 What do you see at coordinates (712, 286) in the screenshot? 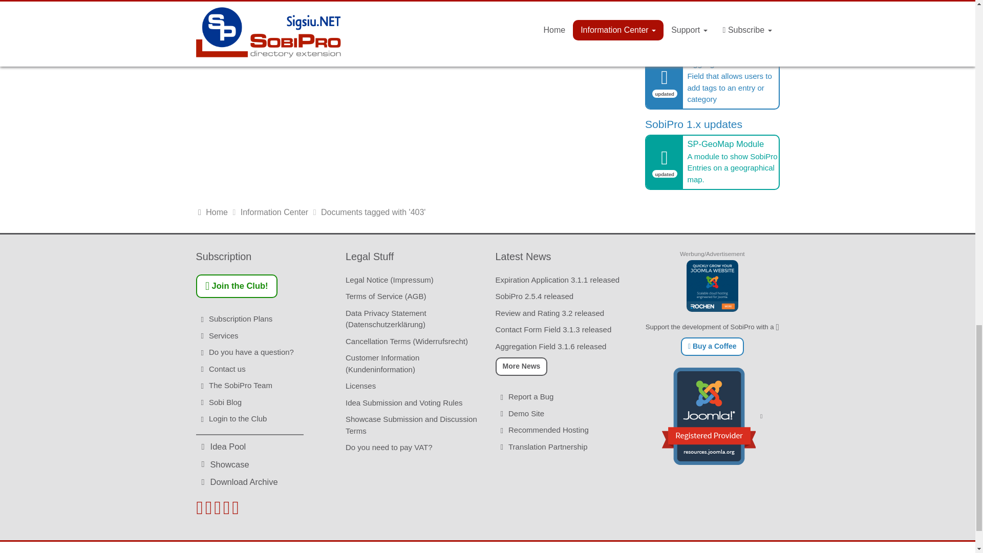
I see `Hosting for SobiPro` at bounding box center [712, 286].